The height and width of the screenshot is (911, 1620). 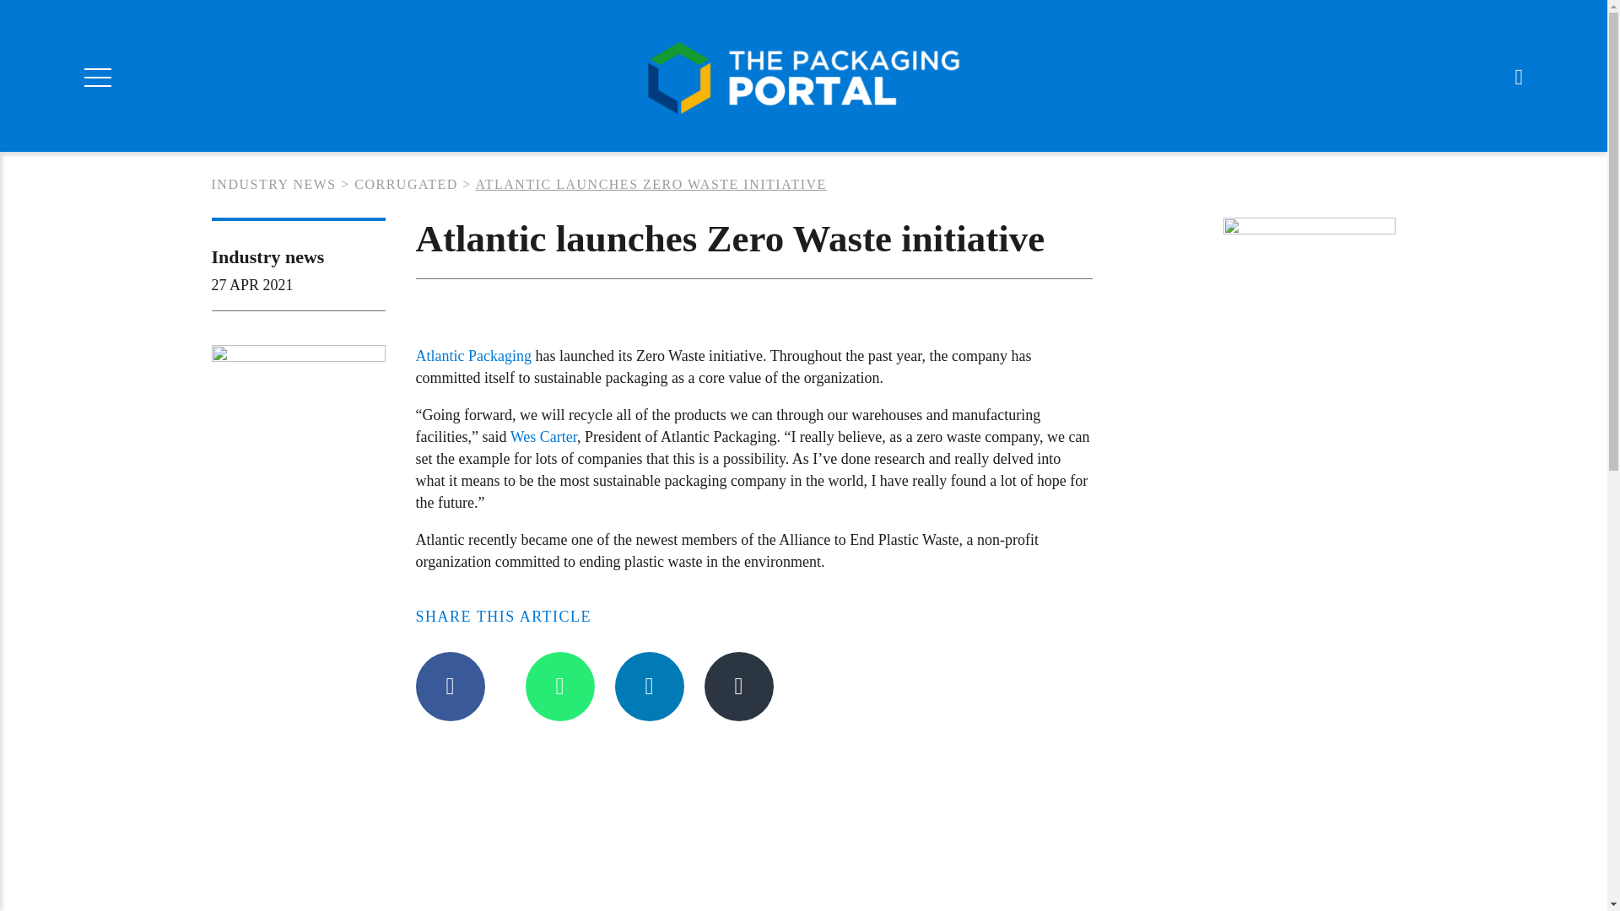 What do you see at coordinates (273, 184) in the screenshot?
I see `INDUSTRY NEWS` at bounding box center [273, 184].